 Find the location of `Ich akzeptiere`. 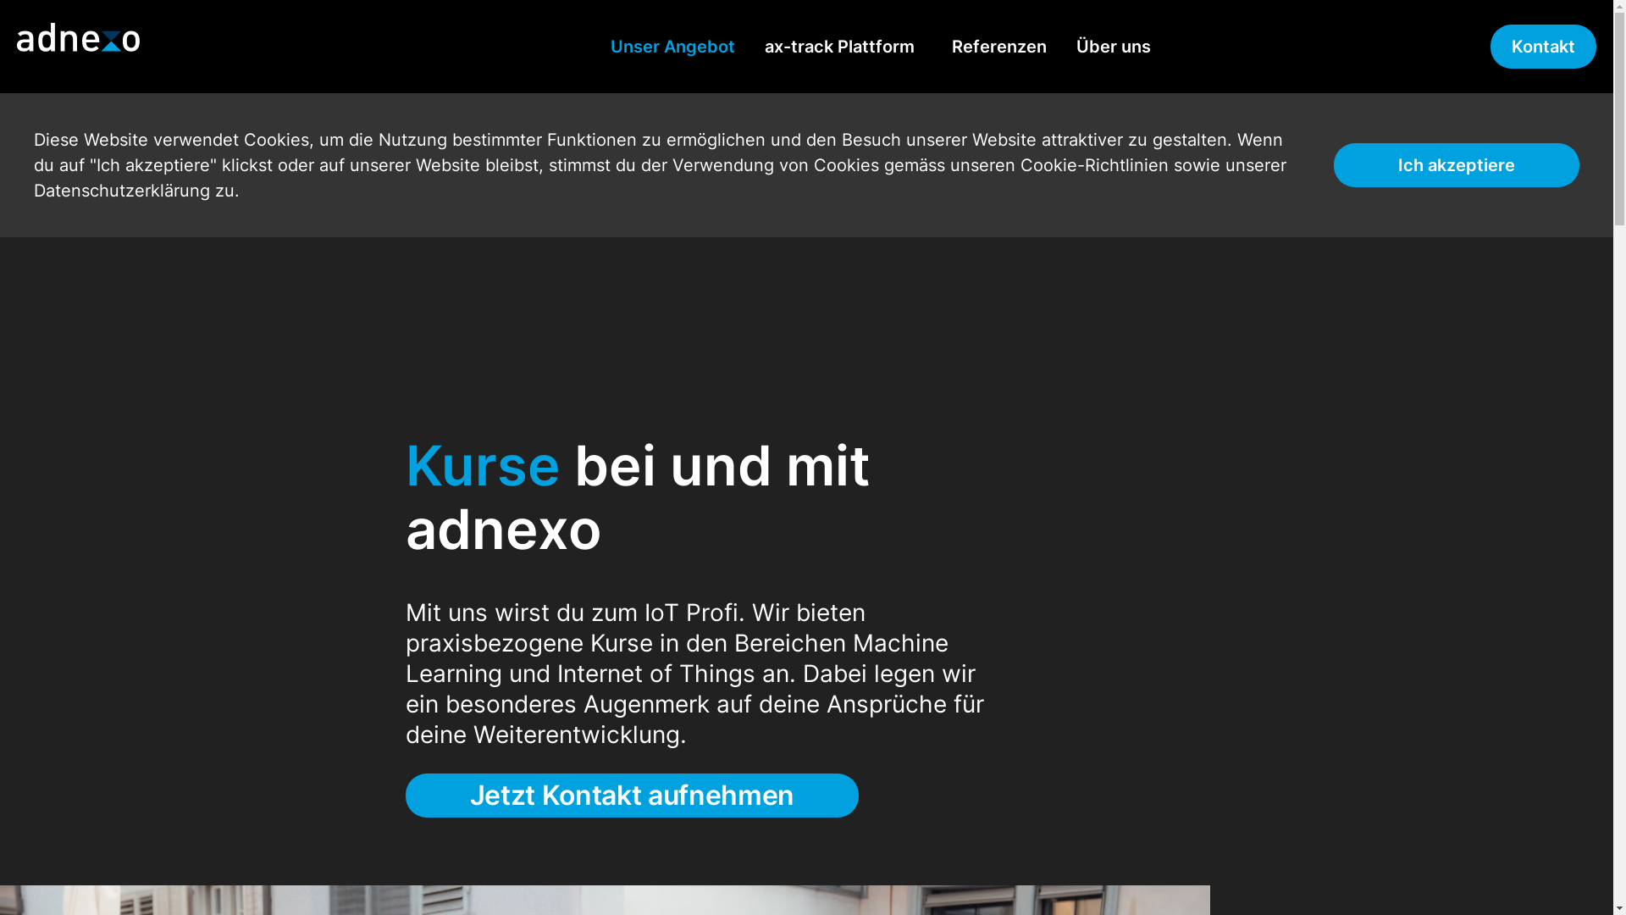

Ich akzeptiere is located at coordinates (1457, 165).